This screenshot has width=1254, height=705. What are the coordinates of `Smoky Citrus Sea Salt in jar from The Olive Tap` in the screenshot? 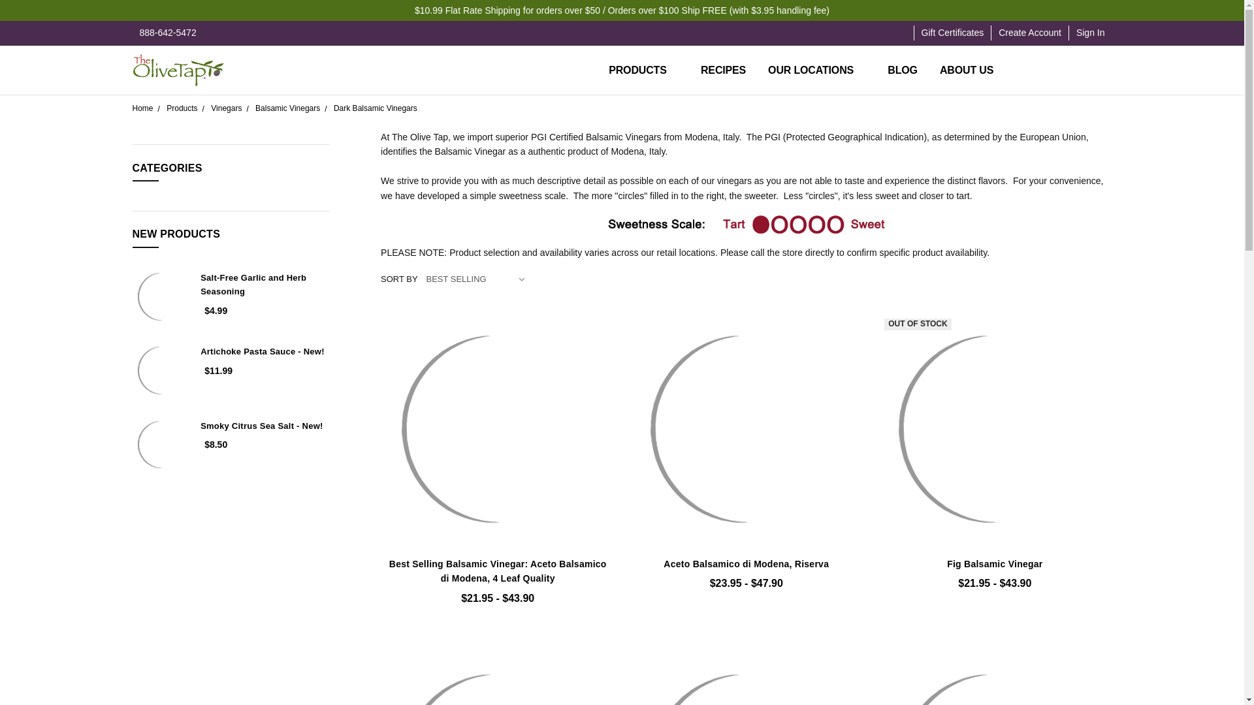 It's located at (161, 445).